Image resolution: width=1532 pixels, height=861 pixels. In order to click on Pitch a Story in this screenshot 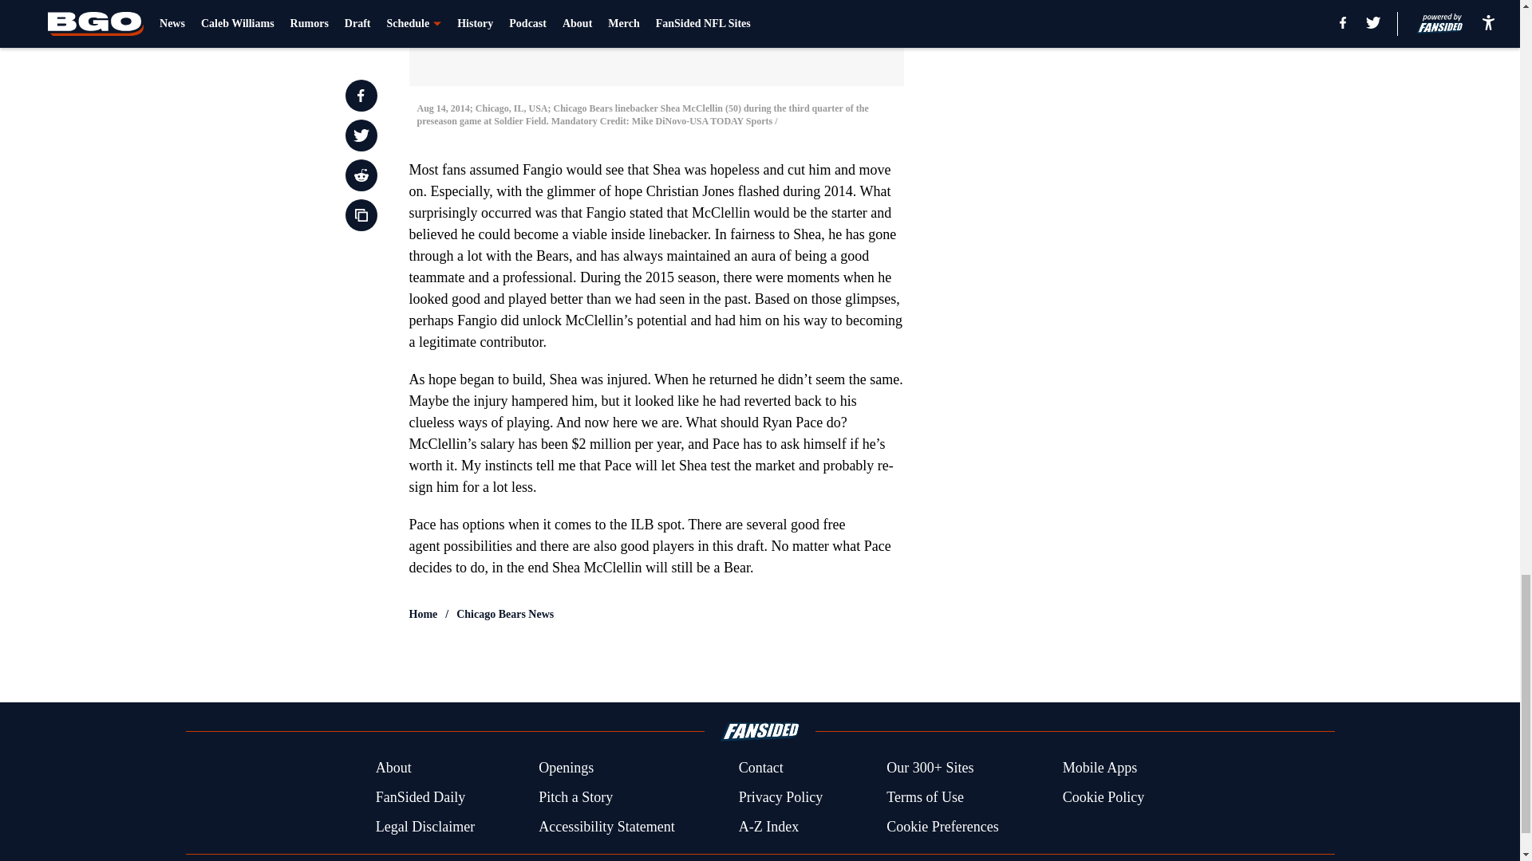, I will do `click(576, 797)`.